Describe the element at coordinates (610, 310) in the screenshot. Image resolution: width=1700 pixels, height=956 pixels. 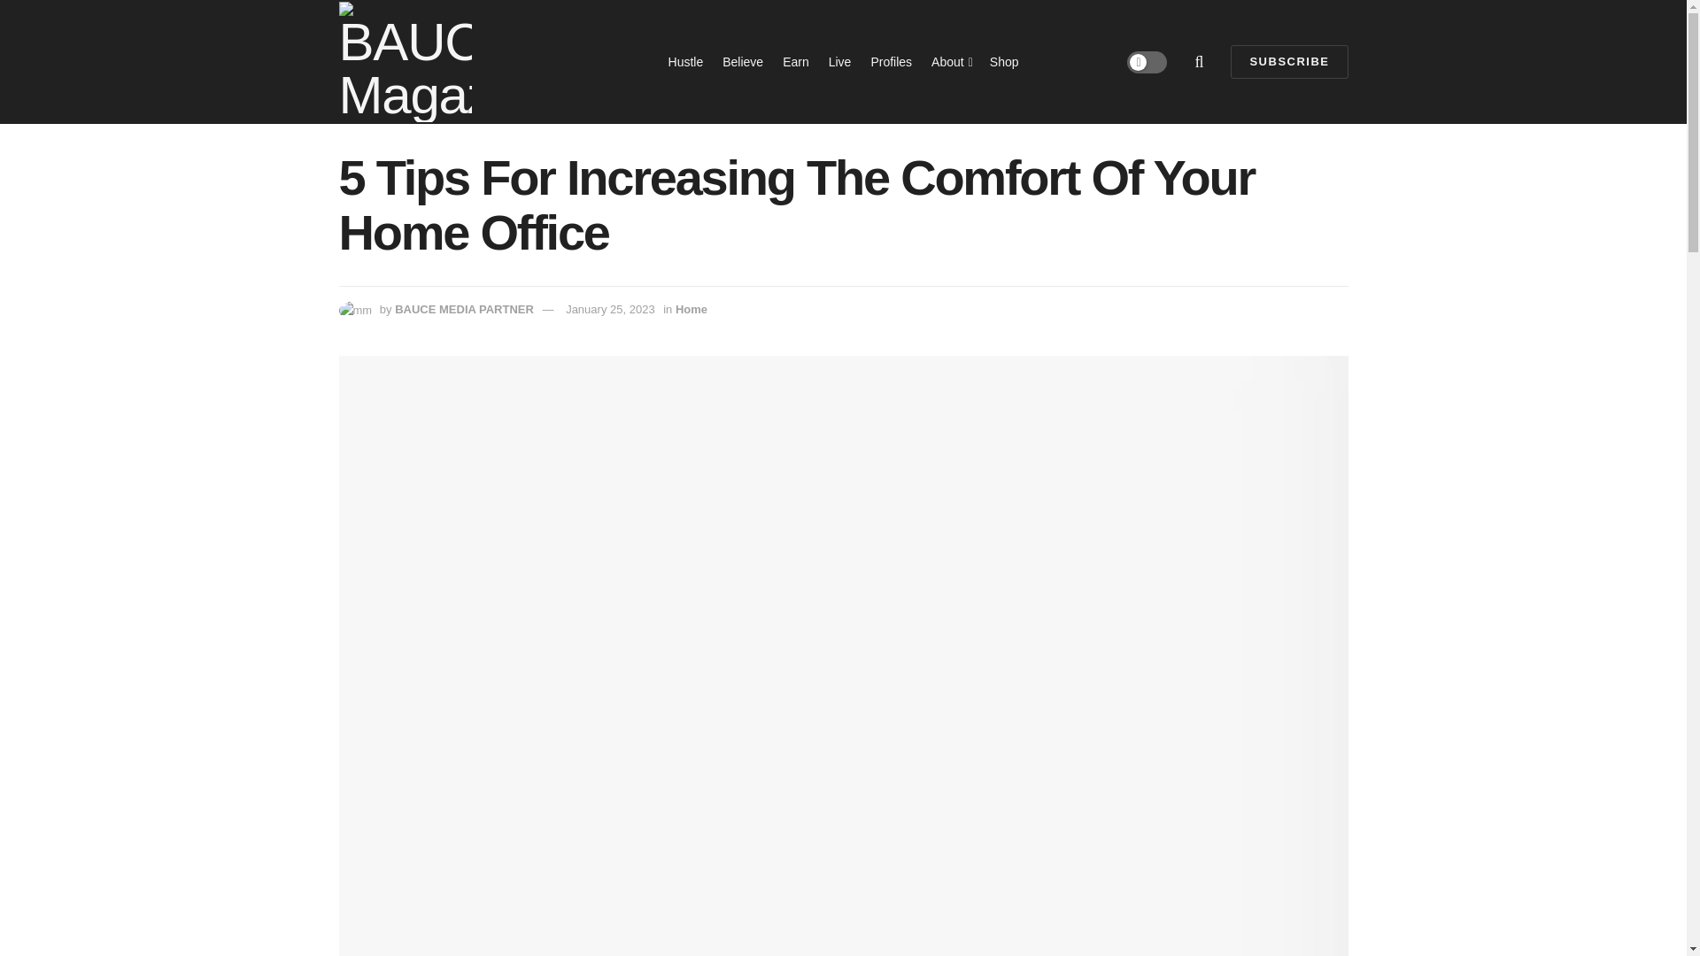
I see `January 25, 2023` at that location.